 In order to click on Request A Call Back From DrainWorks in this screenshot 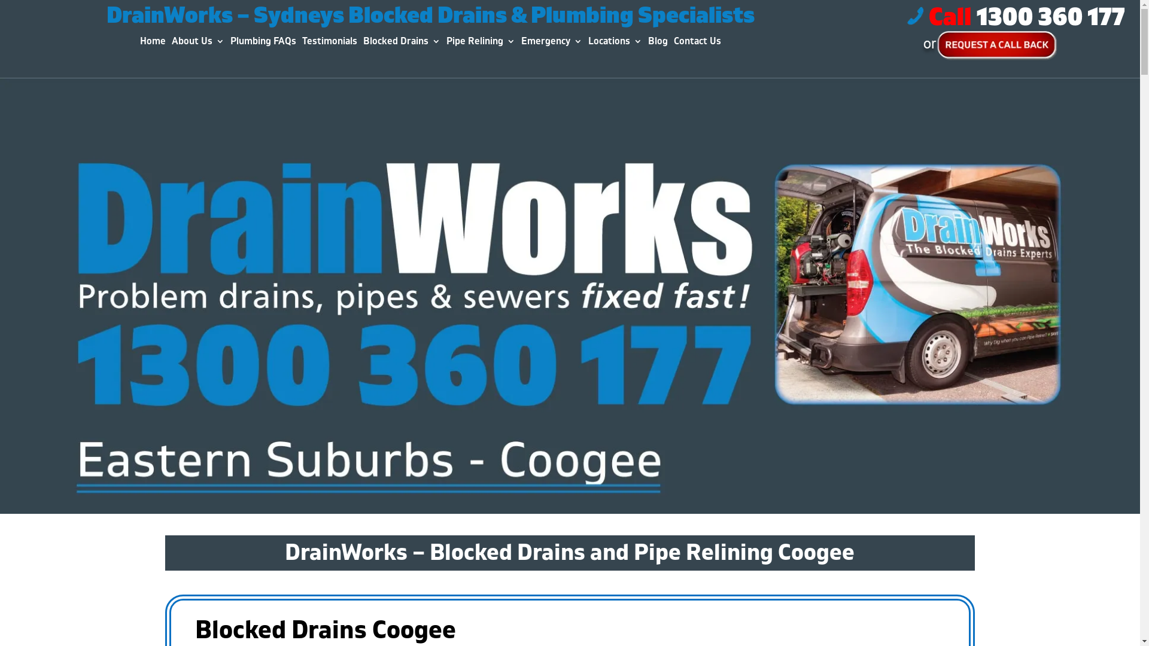, I will do `click(989, 45)`.